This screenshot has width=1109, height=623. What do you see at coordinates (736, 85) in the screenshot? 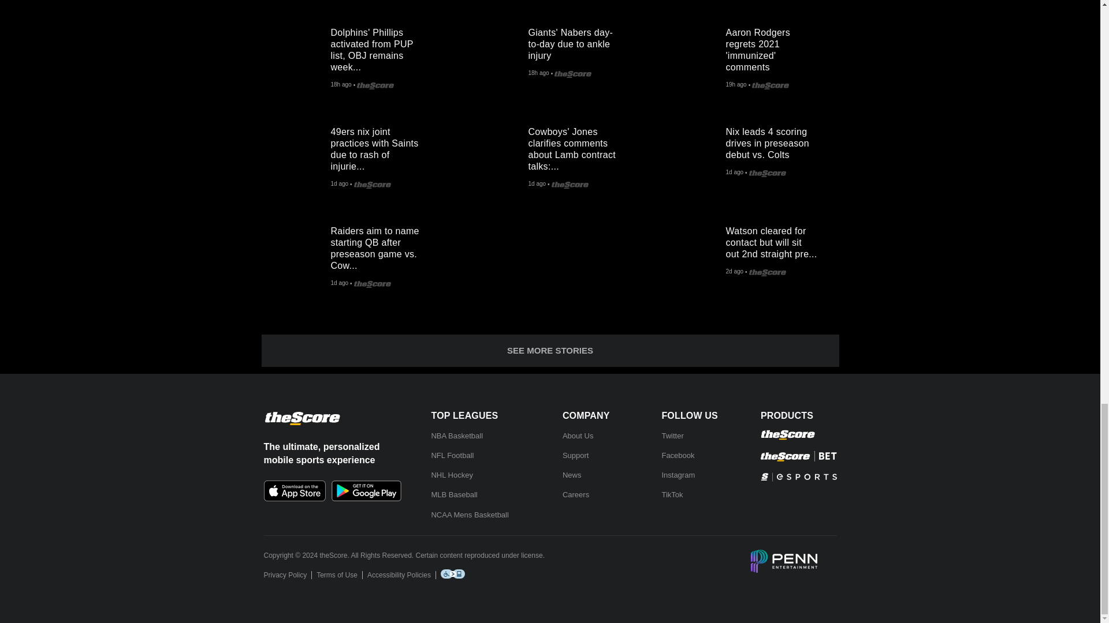
I see `2024-08-12T12:53:22.000Z` at bounding box center [736, 85].